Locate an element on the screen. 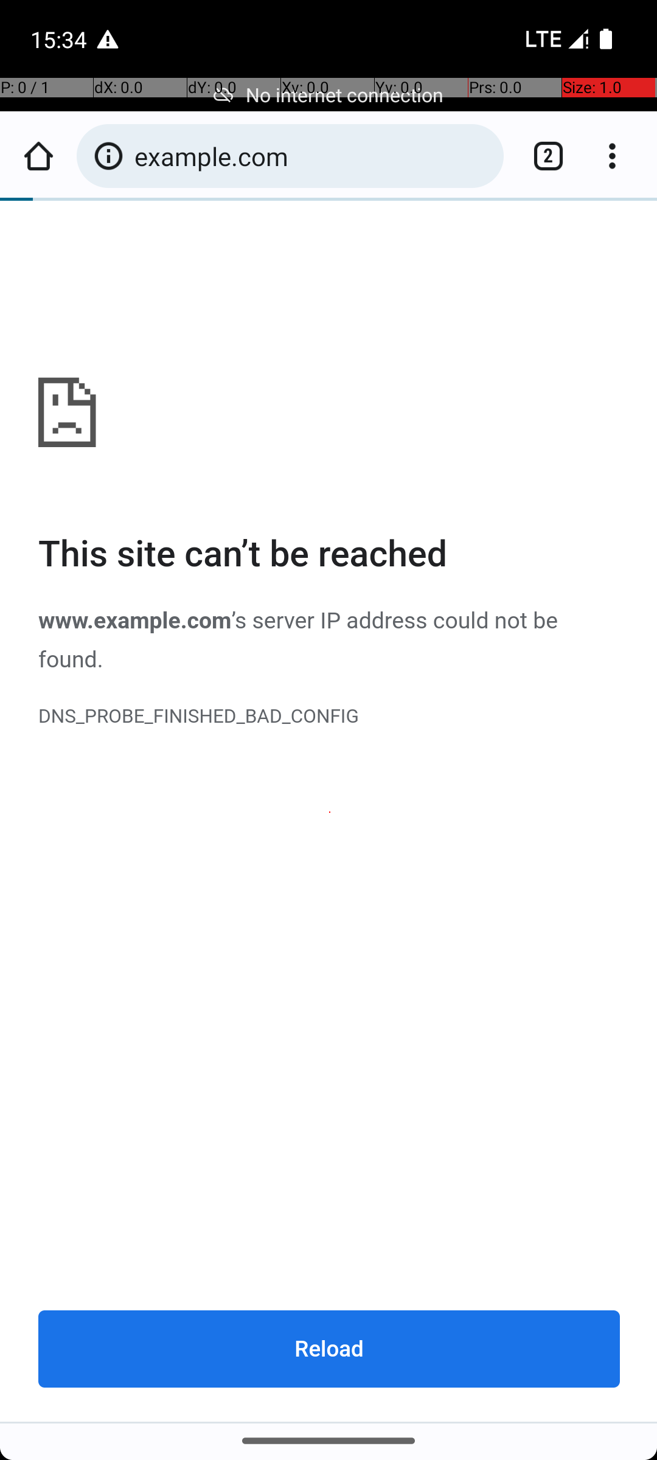  This site can’t be reached is located at coordinates (330, 555).